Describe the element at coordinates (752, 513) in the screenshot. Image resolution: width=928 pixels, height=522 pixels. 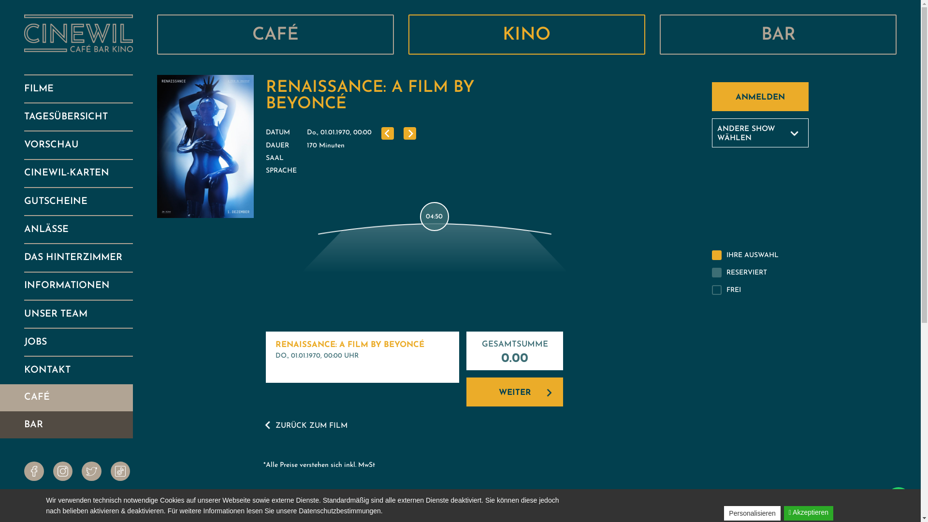
I see `Personalisieren` at that location.